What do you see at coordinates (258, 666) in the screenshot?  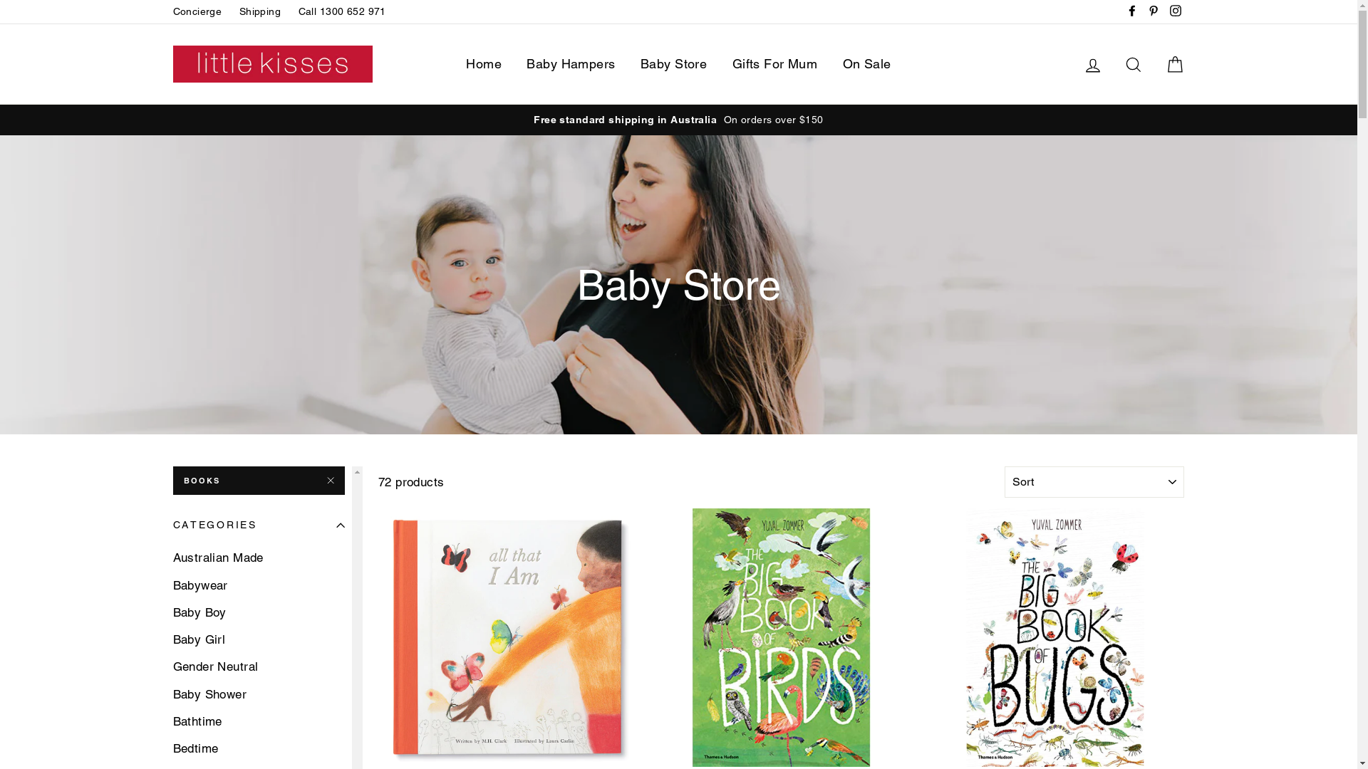 I see `Gender Neutral` at bounding box center [258, 666].